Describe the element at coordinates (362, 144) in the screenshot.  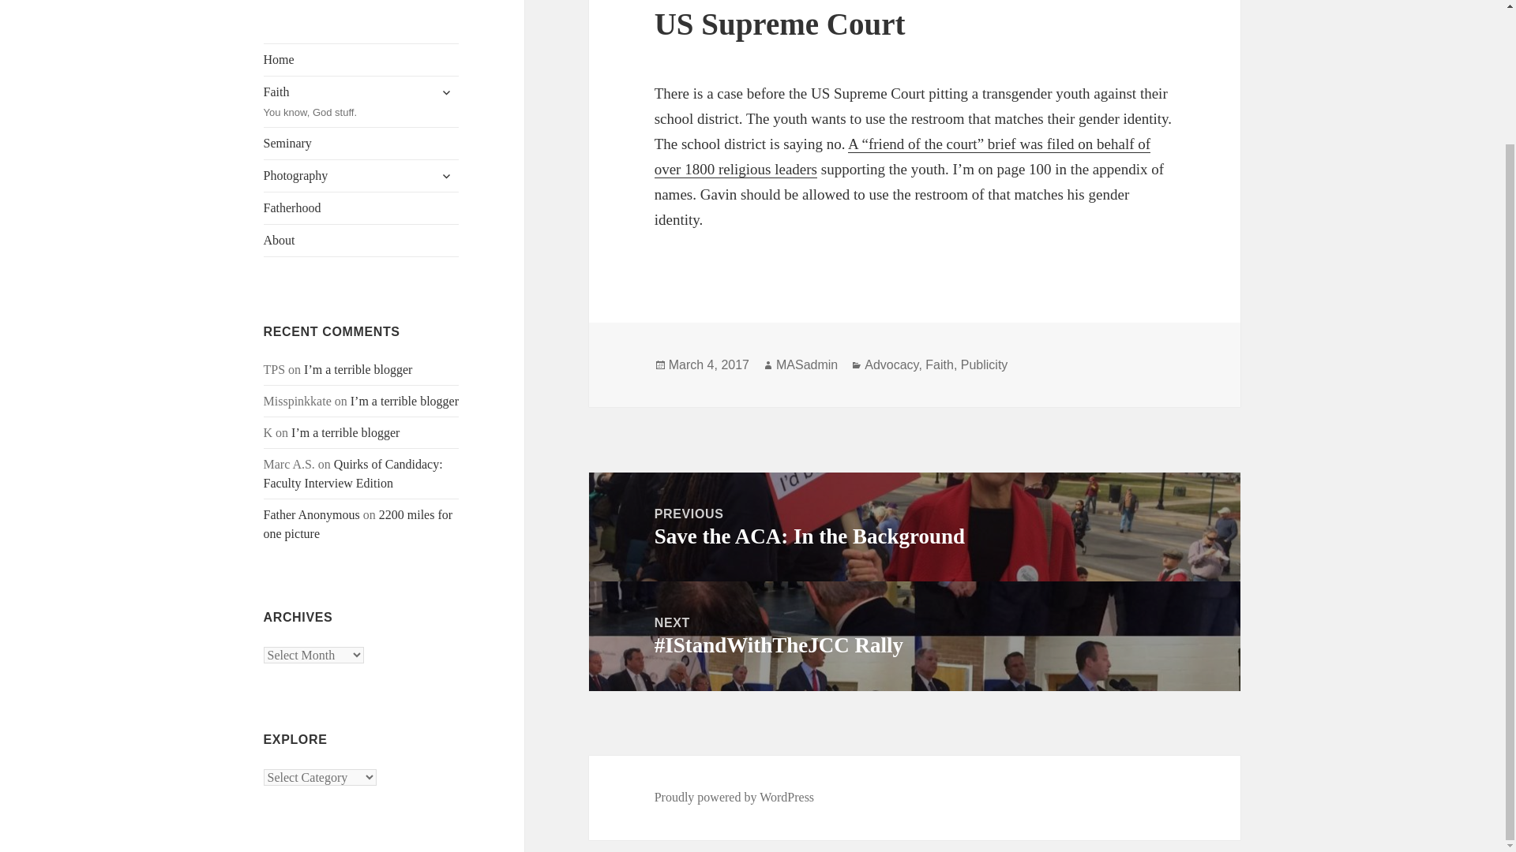
I see `Seminary` at that location.